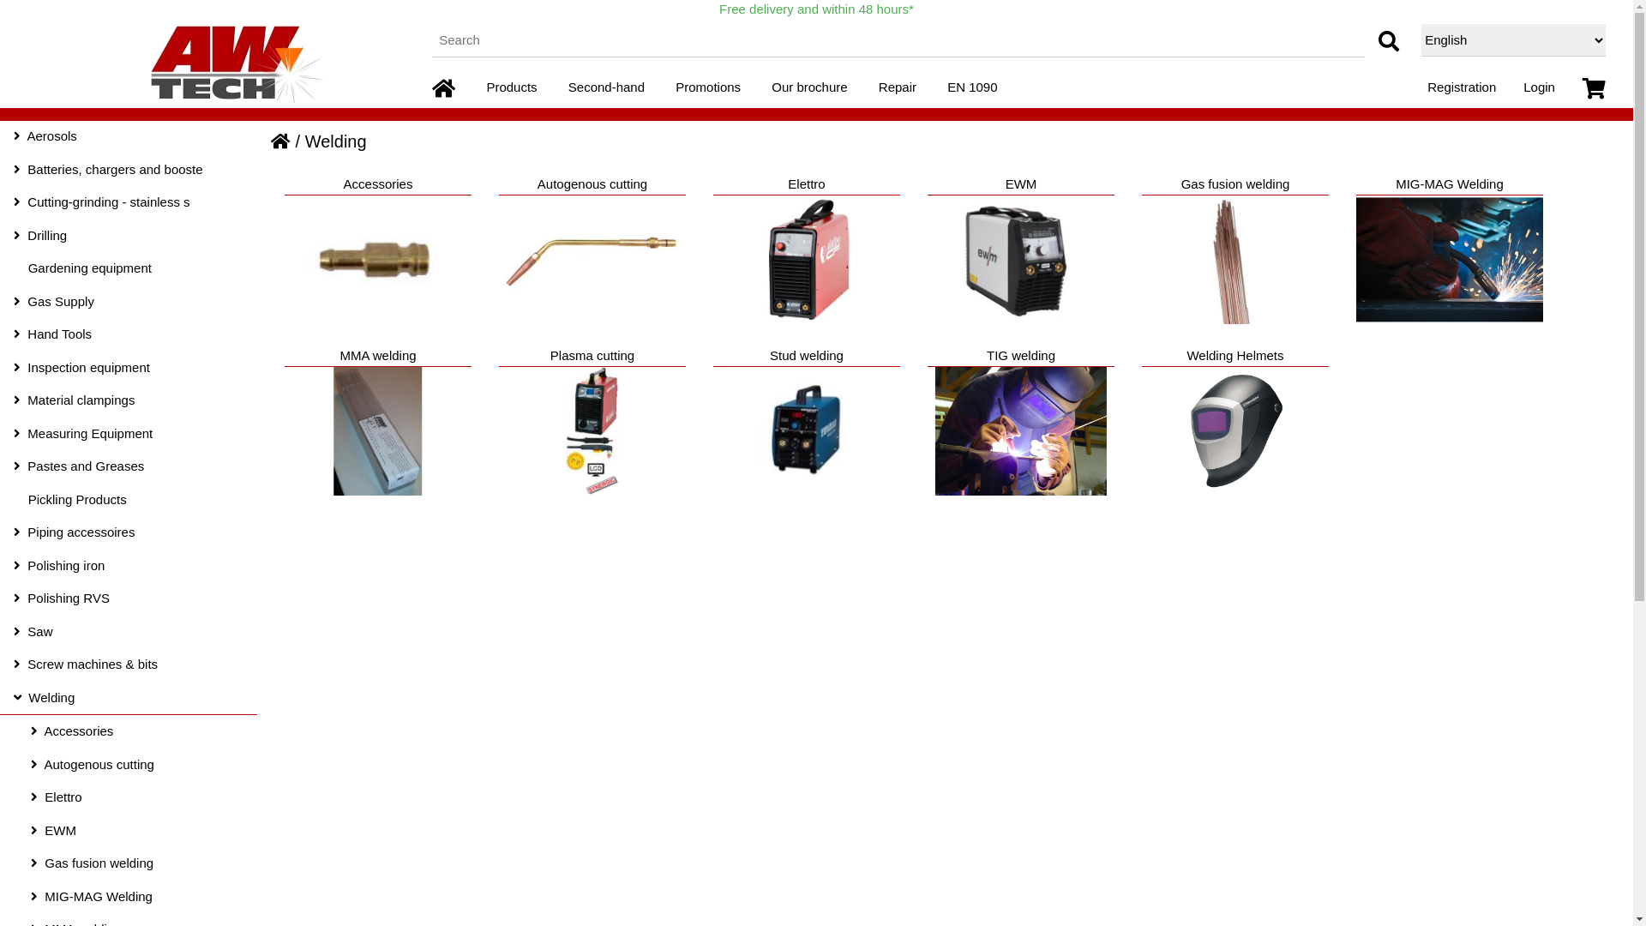  What do you see at coordinates (129, 334) in the screenshot?
I see `  Hand Tools` at bounding box center [129, 334].